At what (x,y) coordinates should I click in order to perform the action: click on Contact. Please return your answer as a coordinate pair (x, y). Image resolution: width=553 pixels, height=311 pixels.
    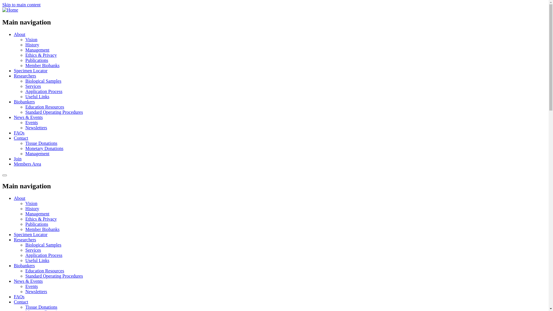
    Looking at the image, I should click on (21, 302).